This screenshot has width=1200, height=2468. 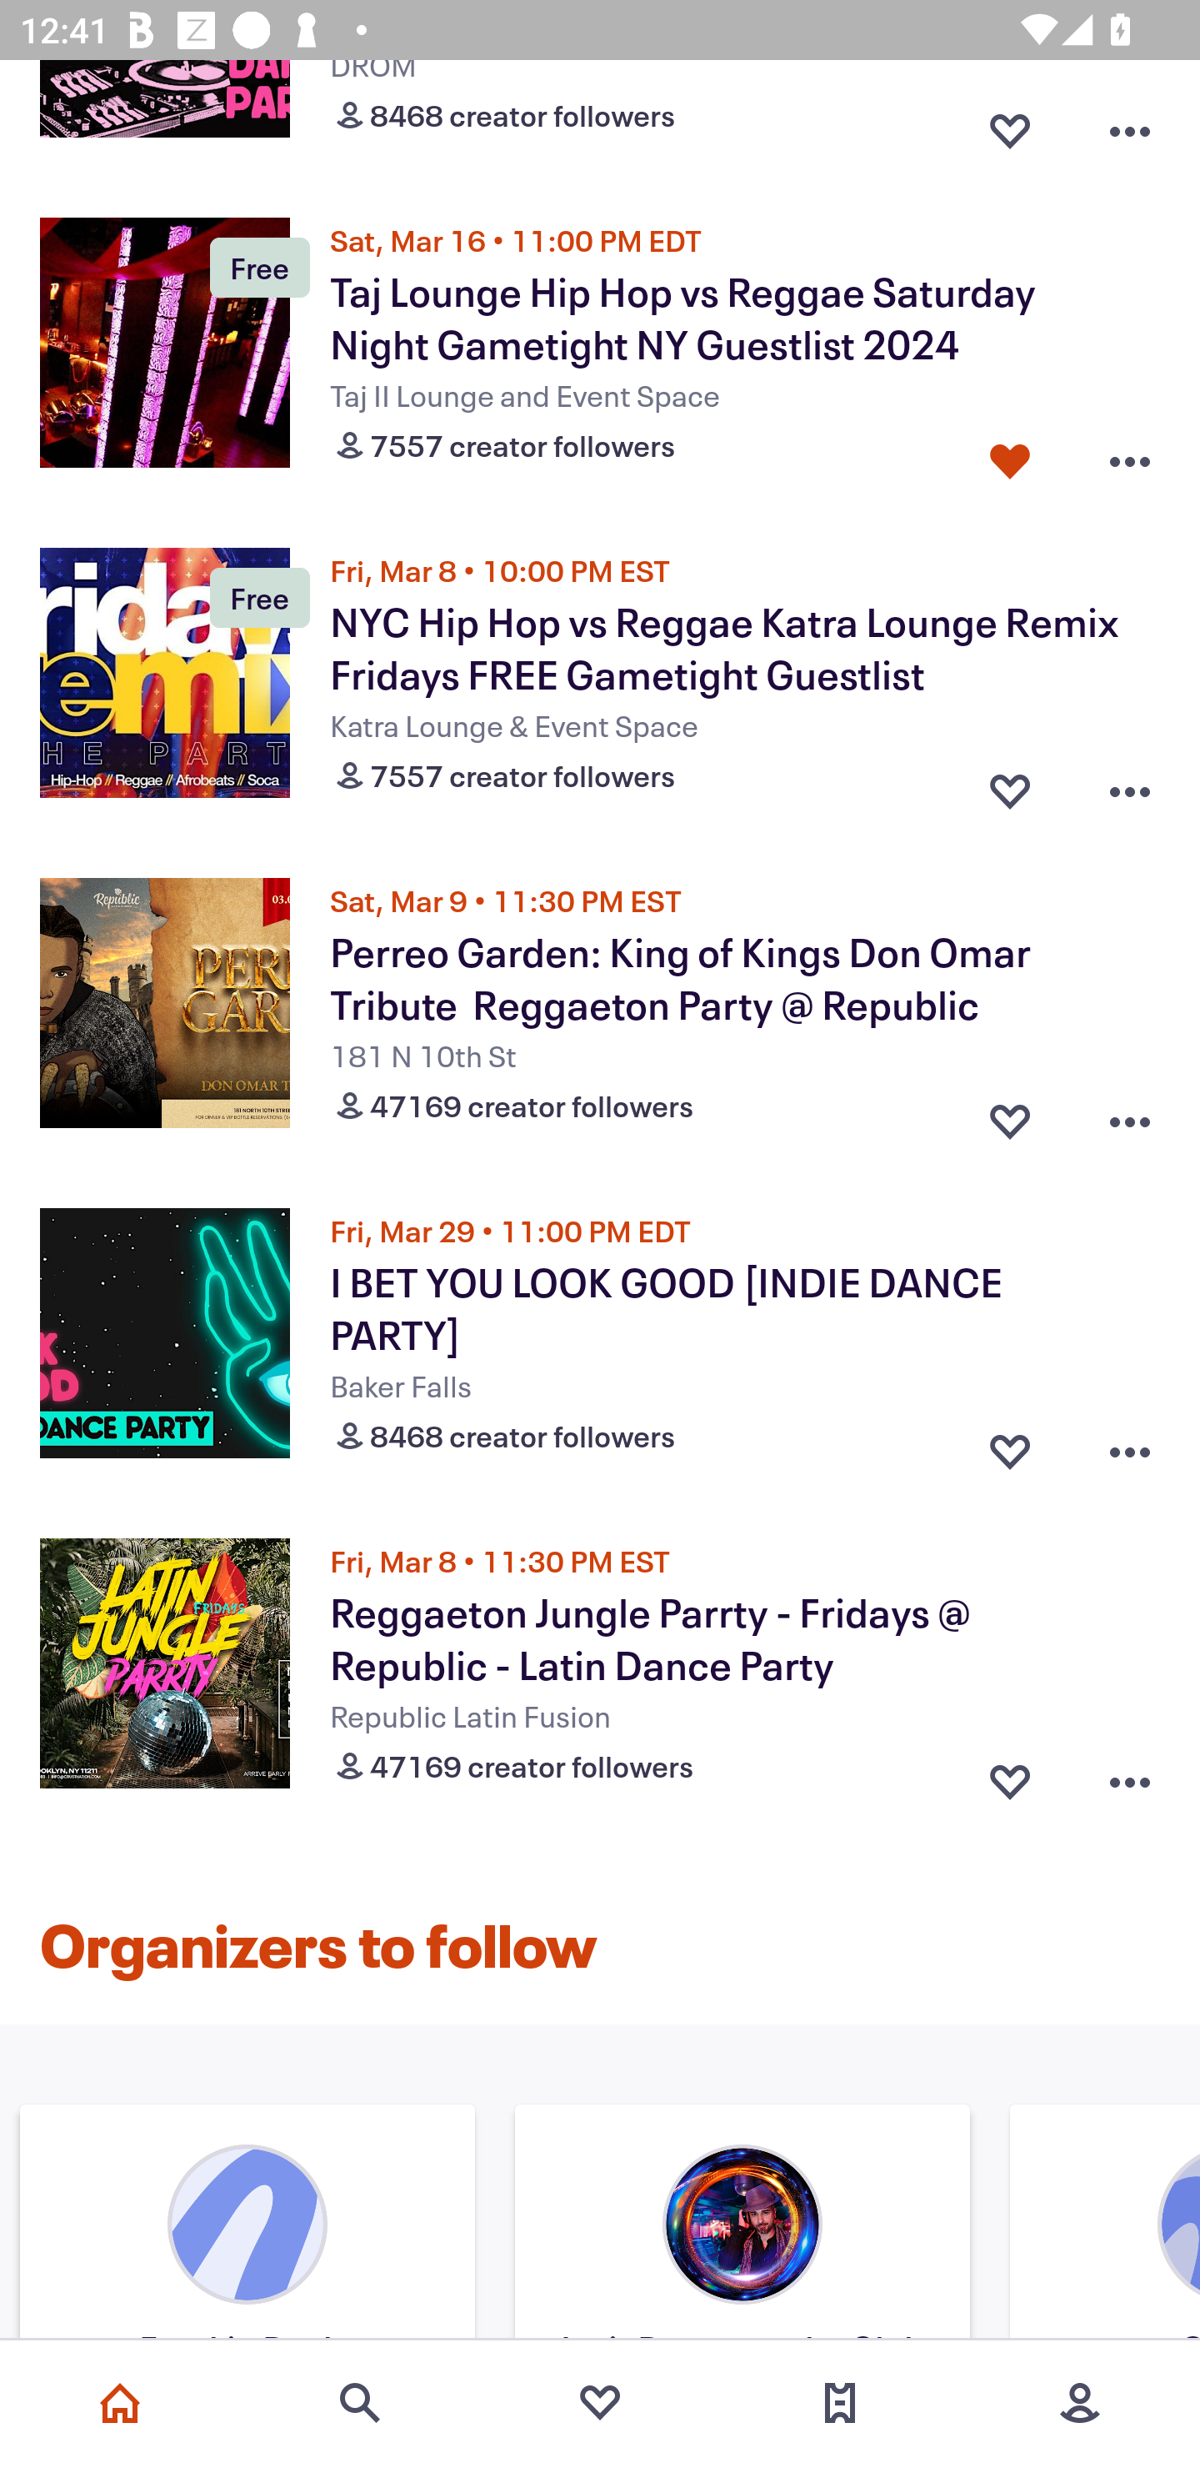 I want to click on Overflow menu button, so click(x=1130, y=1776).